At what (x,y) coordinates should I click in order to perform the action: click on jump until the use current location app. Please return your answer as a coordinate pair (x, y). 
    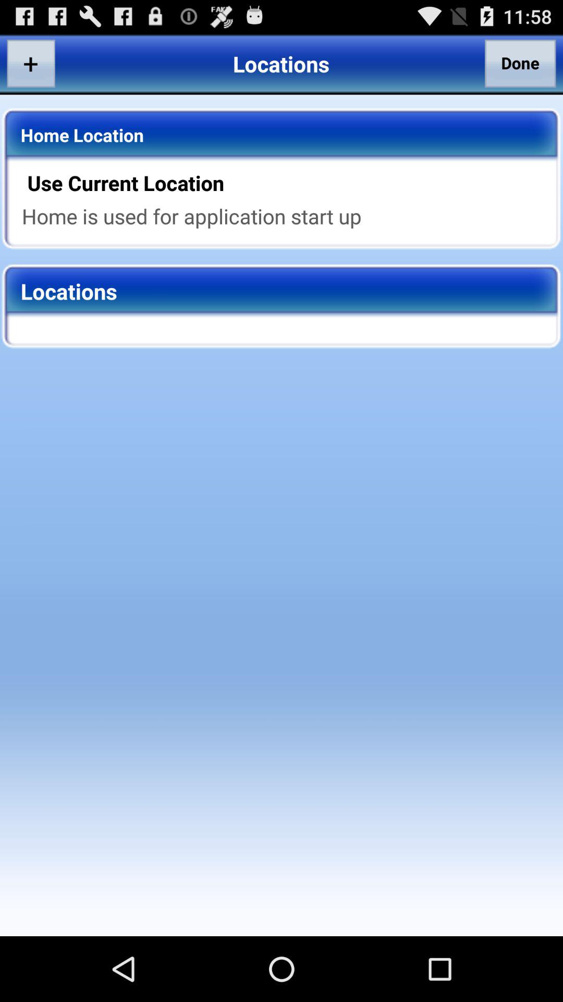
    Looking at the image, I should click on (288, 183).